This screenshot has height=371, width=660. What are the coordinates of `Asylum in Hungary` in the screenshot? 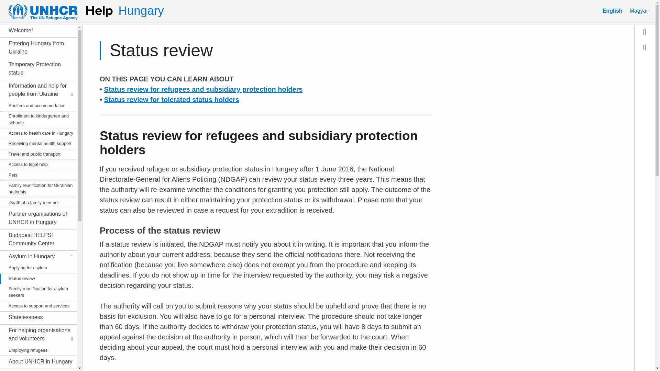 It's located at (37, 257).